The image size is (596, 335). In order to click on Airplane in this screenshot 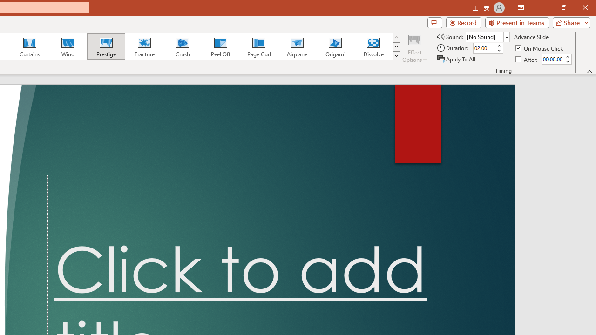, I will do `click(297, 47)`.